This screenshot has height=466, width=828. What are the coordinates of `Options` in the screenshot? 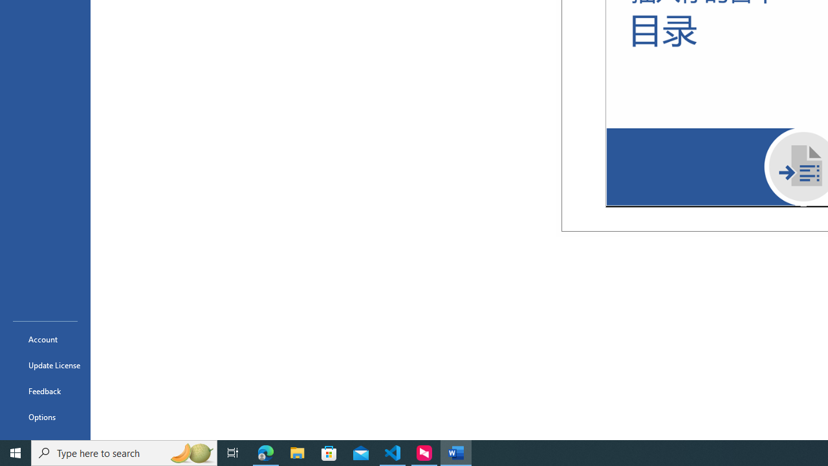 It's located at (45, 417).